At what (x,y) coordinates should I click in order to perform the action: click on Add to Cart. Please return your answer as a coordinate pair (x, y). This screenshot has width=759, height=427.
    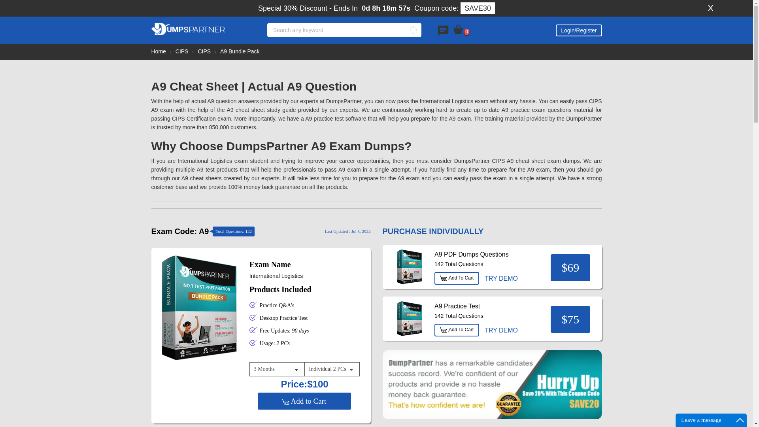
    Looking at the image, I should click on (304, 401).